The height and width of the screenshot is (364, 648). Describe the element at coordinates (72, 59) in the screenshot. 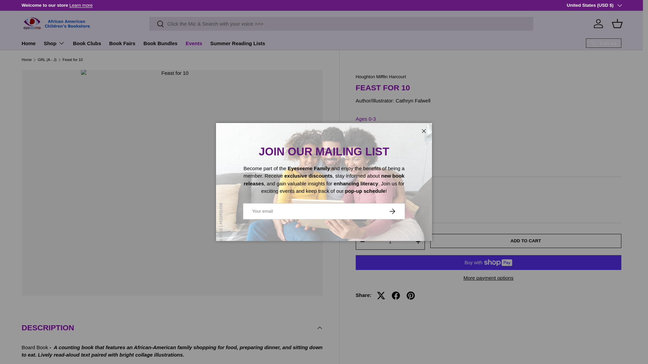

I see `Feast for 10` at that location.